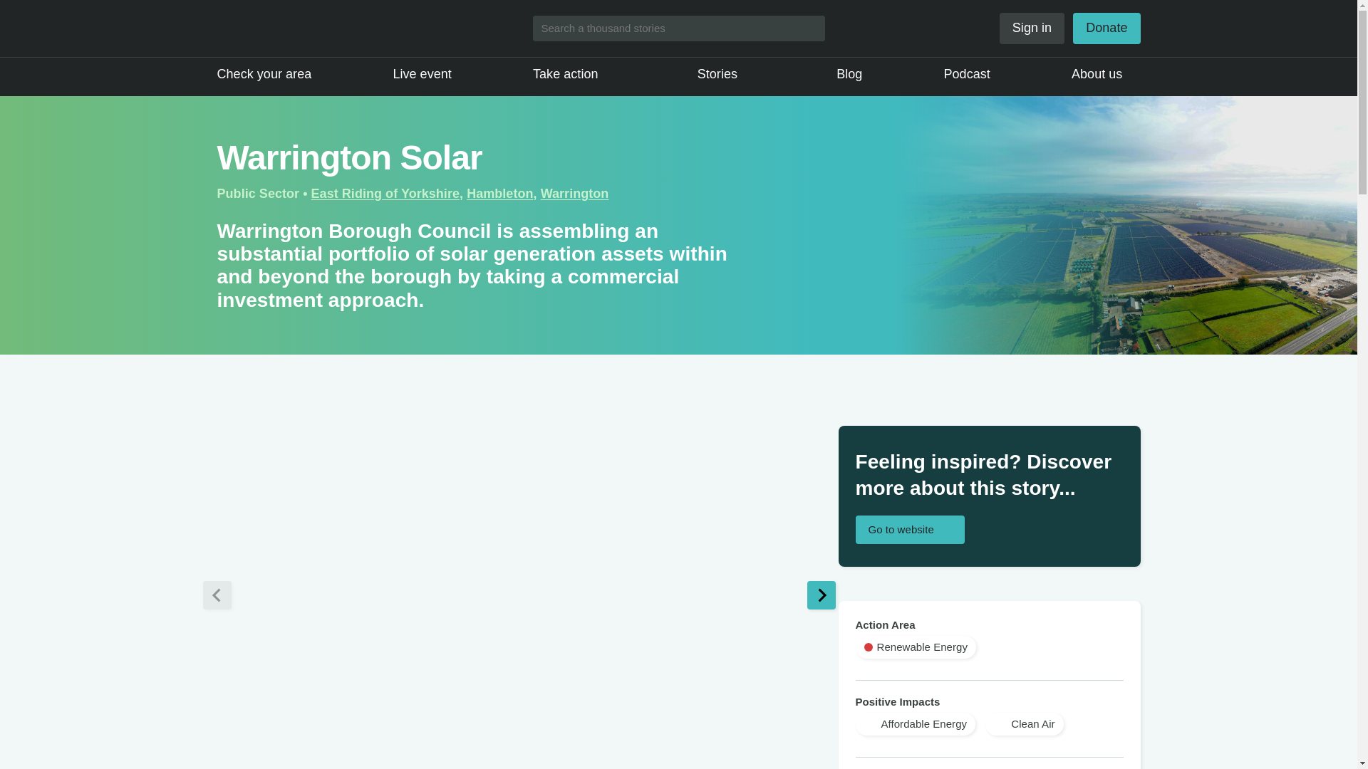  What do you see at coordinates (422, 74) in the screenshot?
I see `Live event` at bounding box center [422, 74].